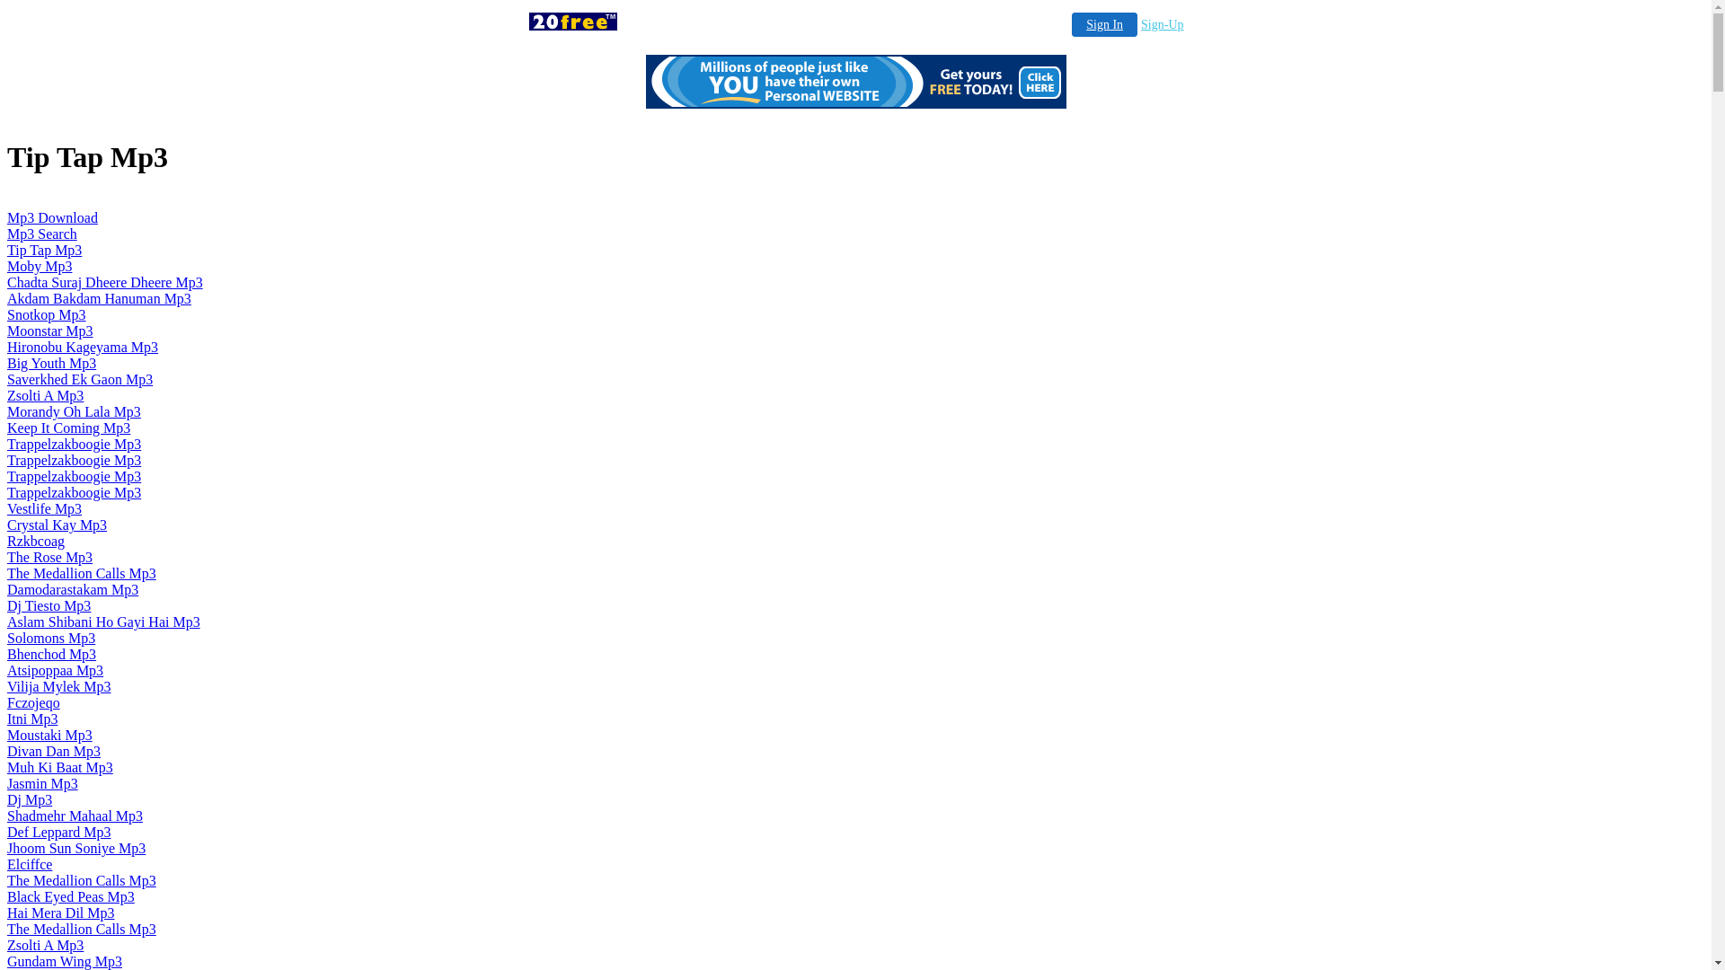 The height and width of the screenshot is (970, 1725). Describe the element at coordinates (1105, 25) in the screenshot. I see `Sign In` at that location.